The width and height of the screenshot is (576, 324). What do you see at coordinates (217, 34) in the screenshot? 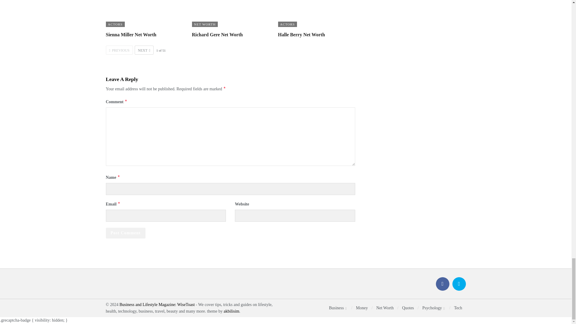
I see `Richard Gere Net Worth` at bounding box center [217, 34].